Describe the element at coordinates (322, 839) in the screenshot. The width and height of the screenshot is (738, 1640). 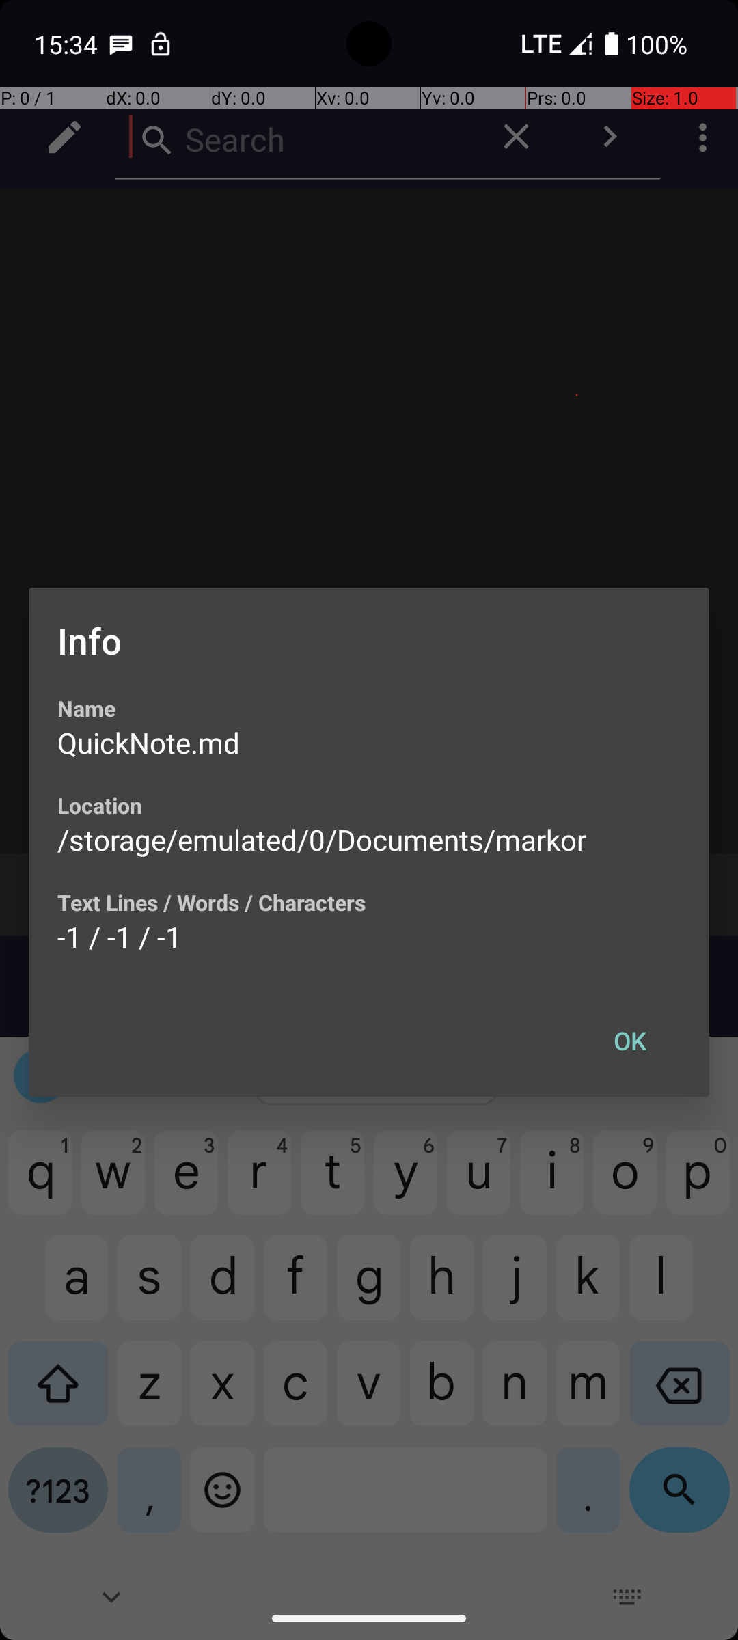
I see `/storage/emulated/0/Documents/markor` at that location.